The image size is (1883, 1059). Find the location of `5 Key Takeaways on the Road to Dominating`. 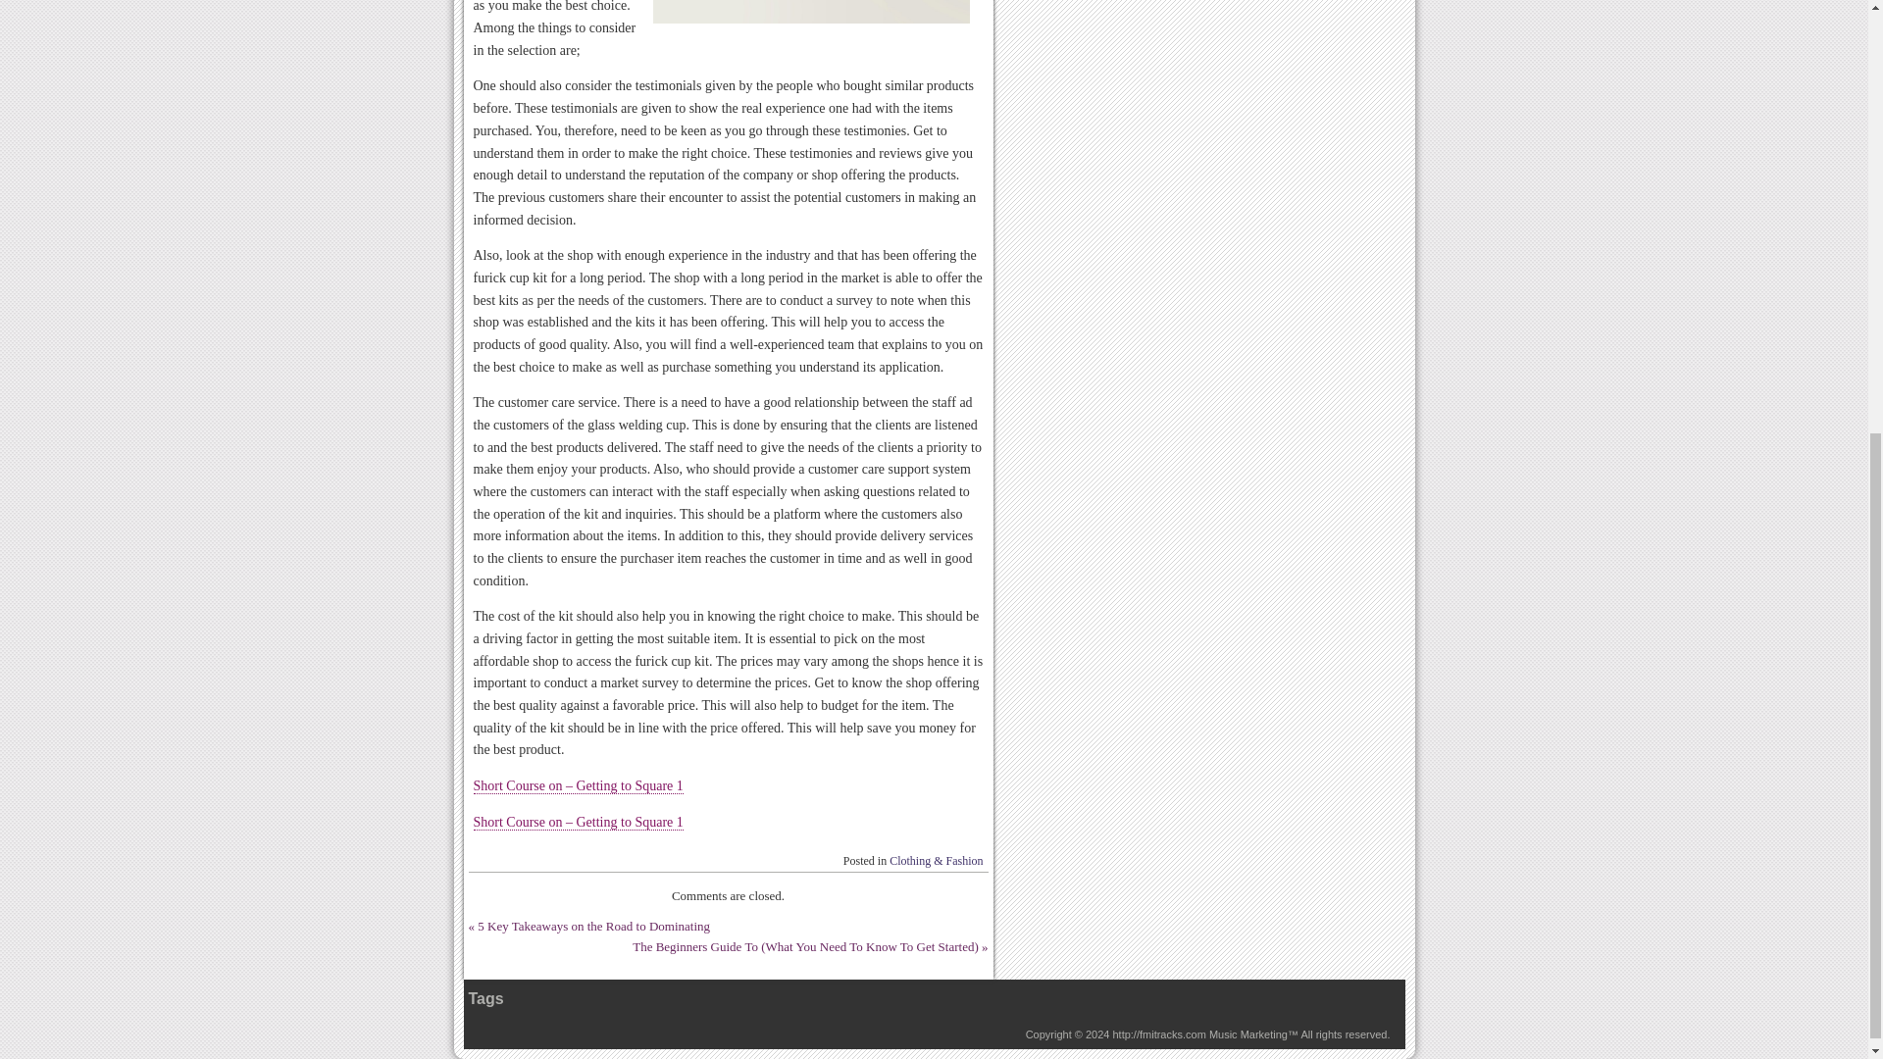

5 Key Takeaways on the Road to Dominating is located at coordinates (593, 926).